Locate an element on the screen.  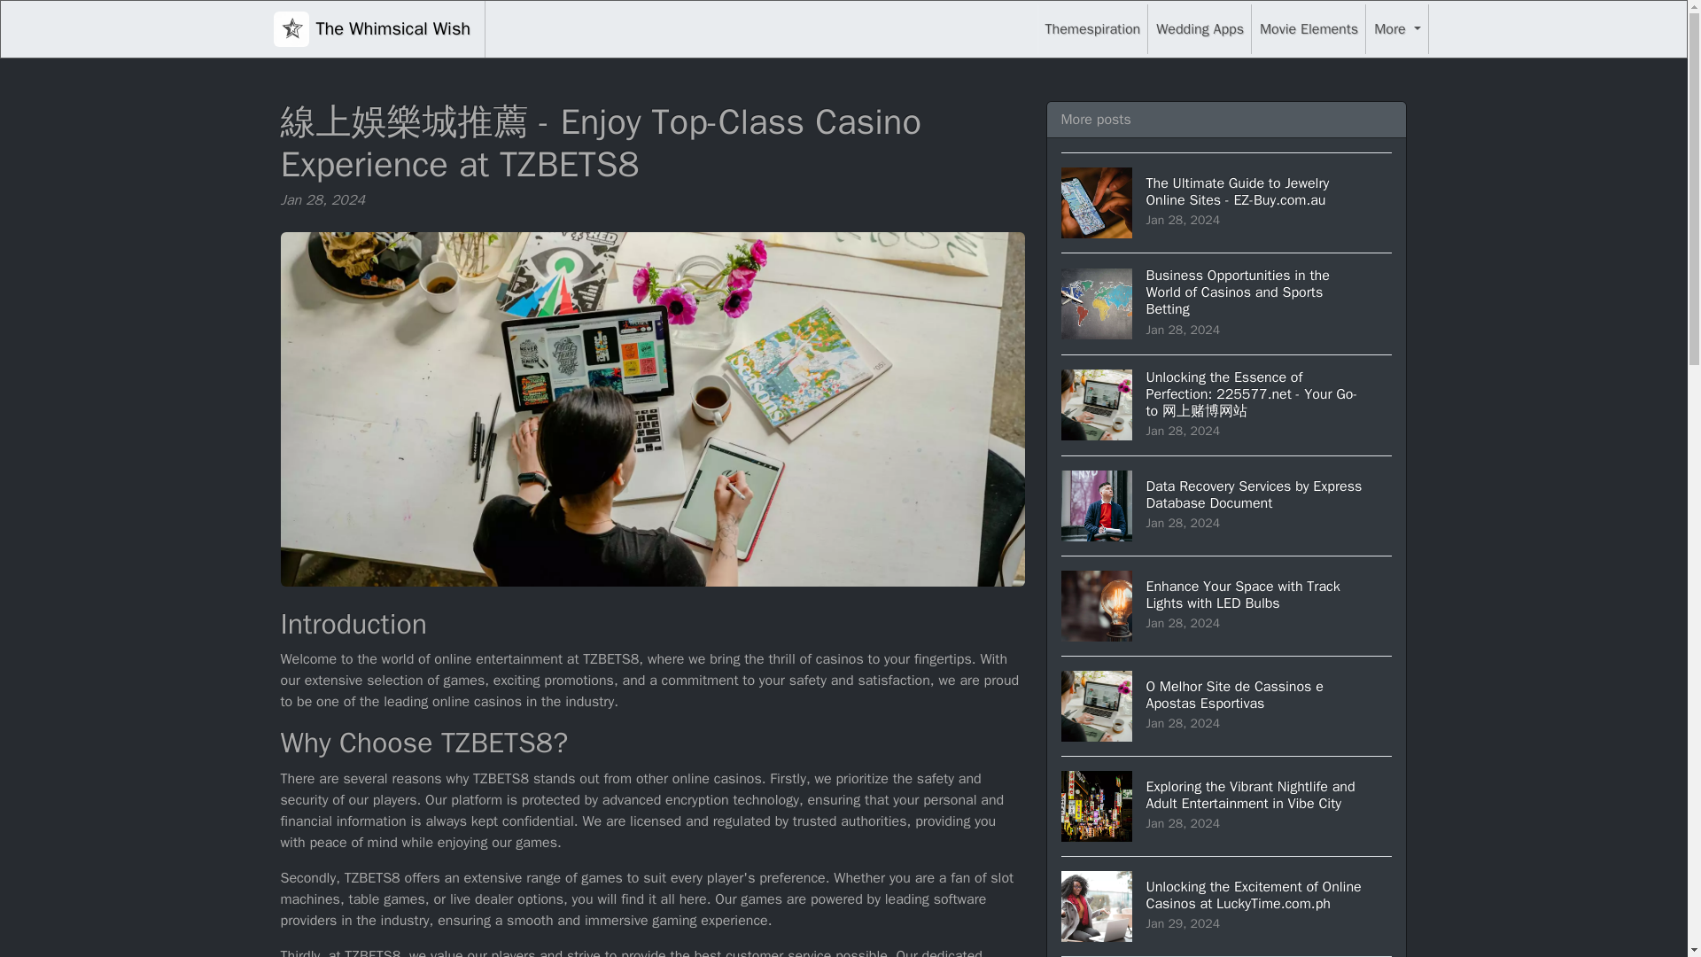
Wedding Apps is located at coordinates (1227, 705).